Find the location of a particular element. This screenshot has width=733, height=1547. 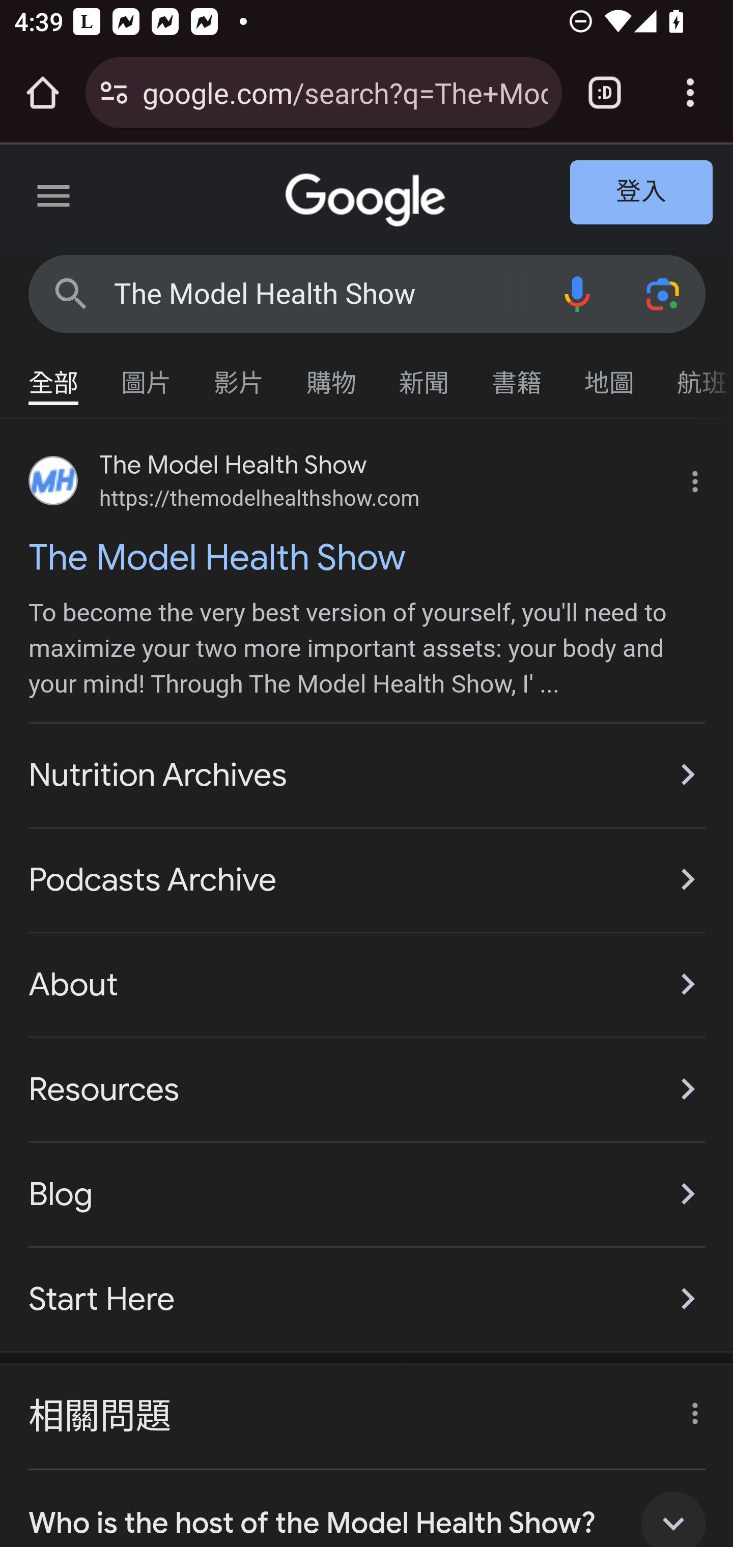

主選單 is located at coordinates (54, 199).